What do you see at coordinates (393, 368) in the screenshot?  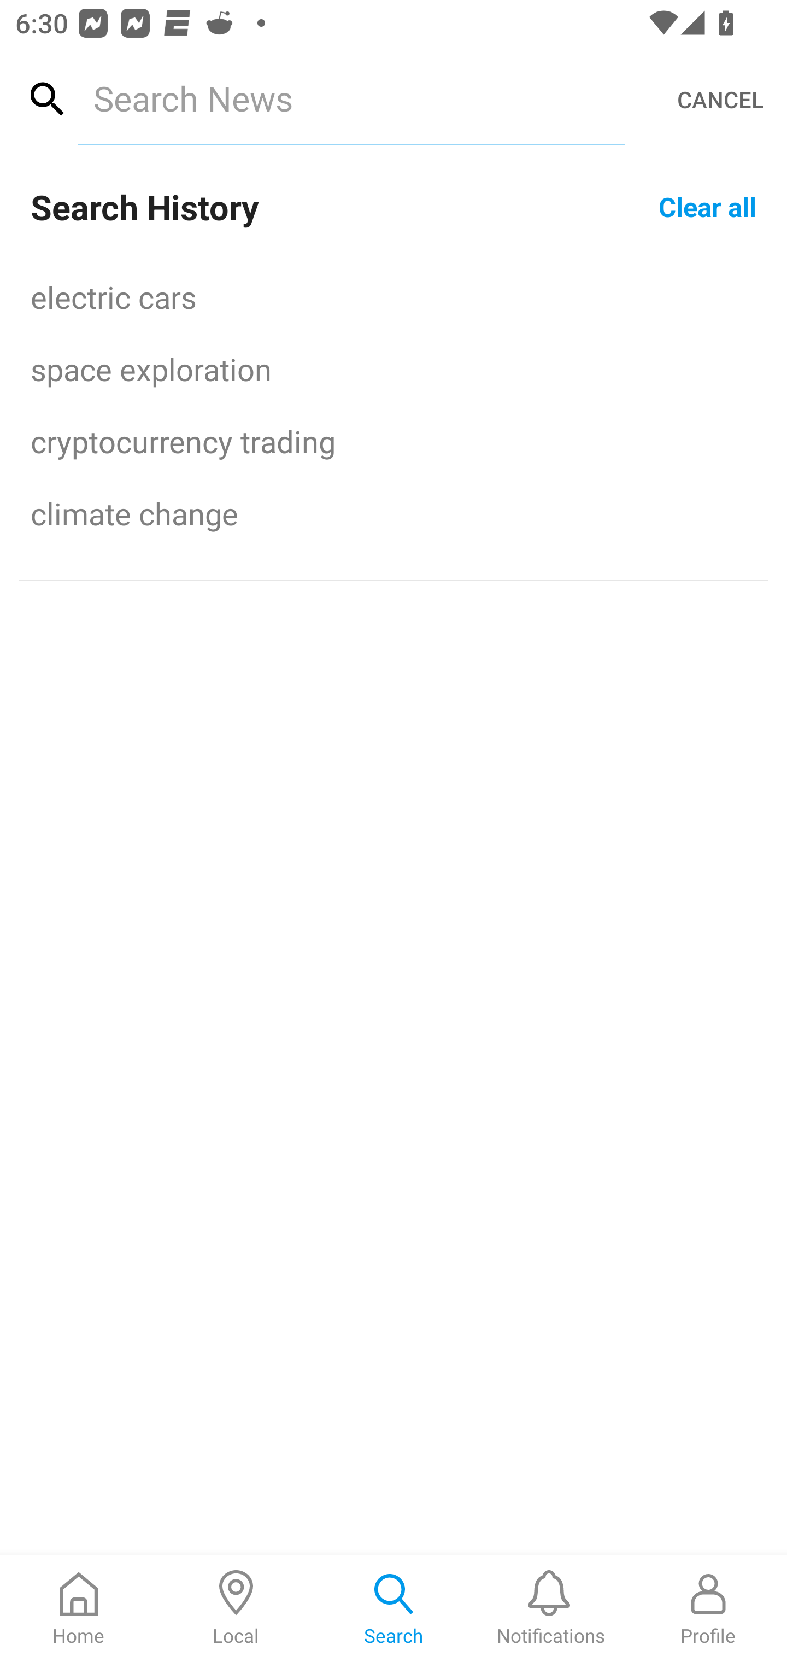 I see `space exploration` at bounding box center [393, 368].